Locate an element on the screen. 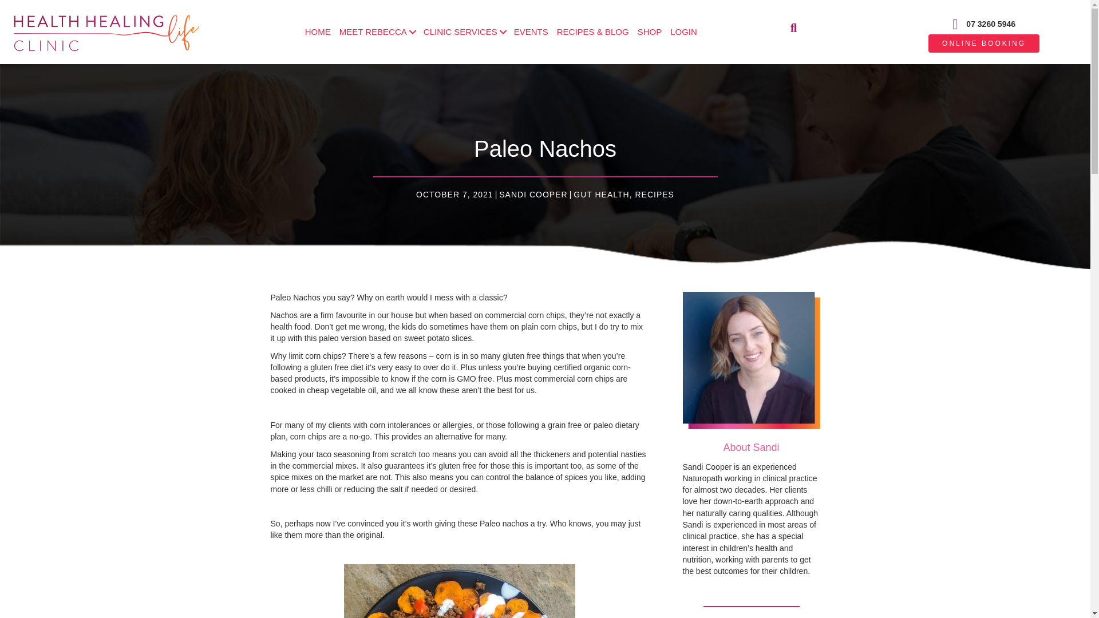 This screenshot has height=618, width=1099. MEET REBECCA is located at coordinates (377, 31).